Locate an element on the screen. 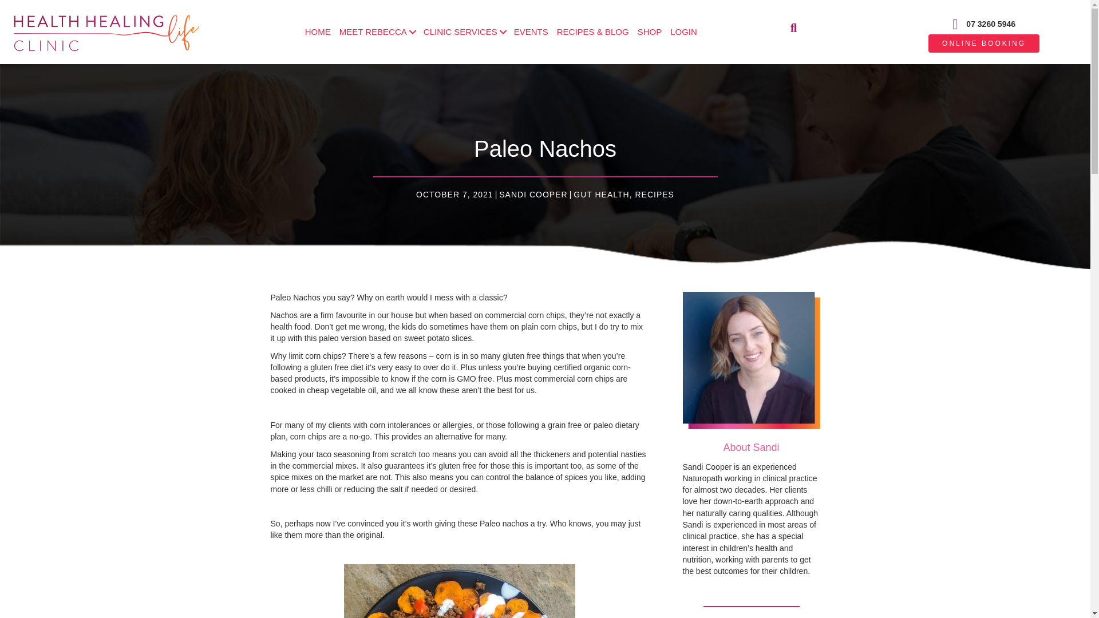 This screenshot has height=618, width=1099. MEET REBECCA is located at coordinates (377, 31).